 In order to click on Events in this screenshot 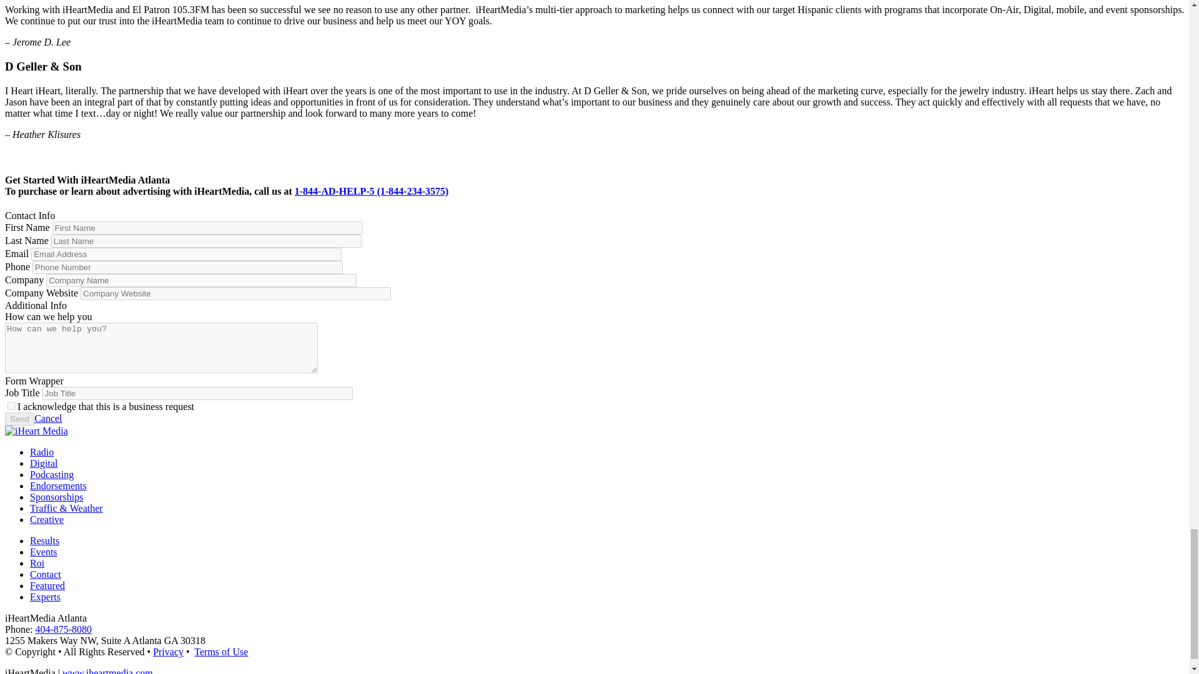, I will do `click(44, 552)`.